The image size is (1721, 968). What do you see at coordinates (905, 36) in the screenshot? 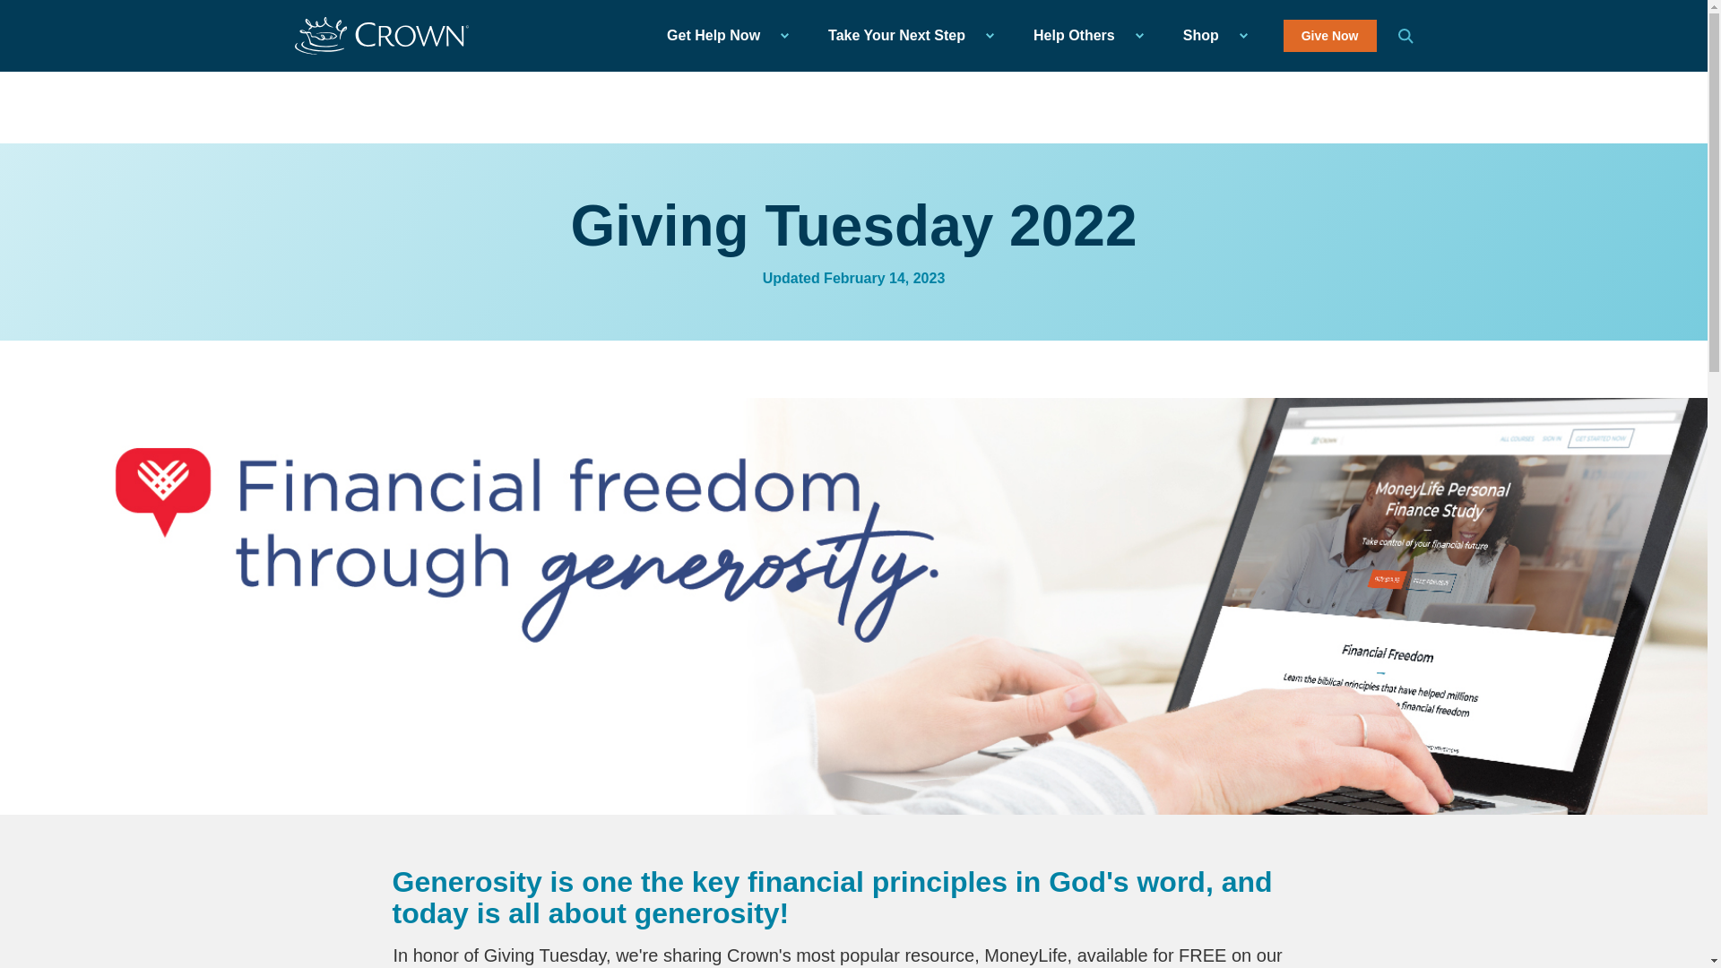
I see `Take Your Next Step` at bounding box center [905, 36].